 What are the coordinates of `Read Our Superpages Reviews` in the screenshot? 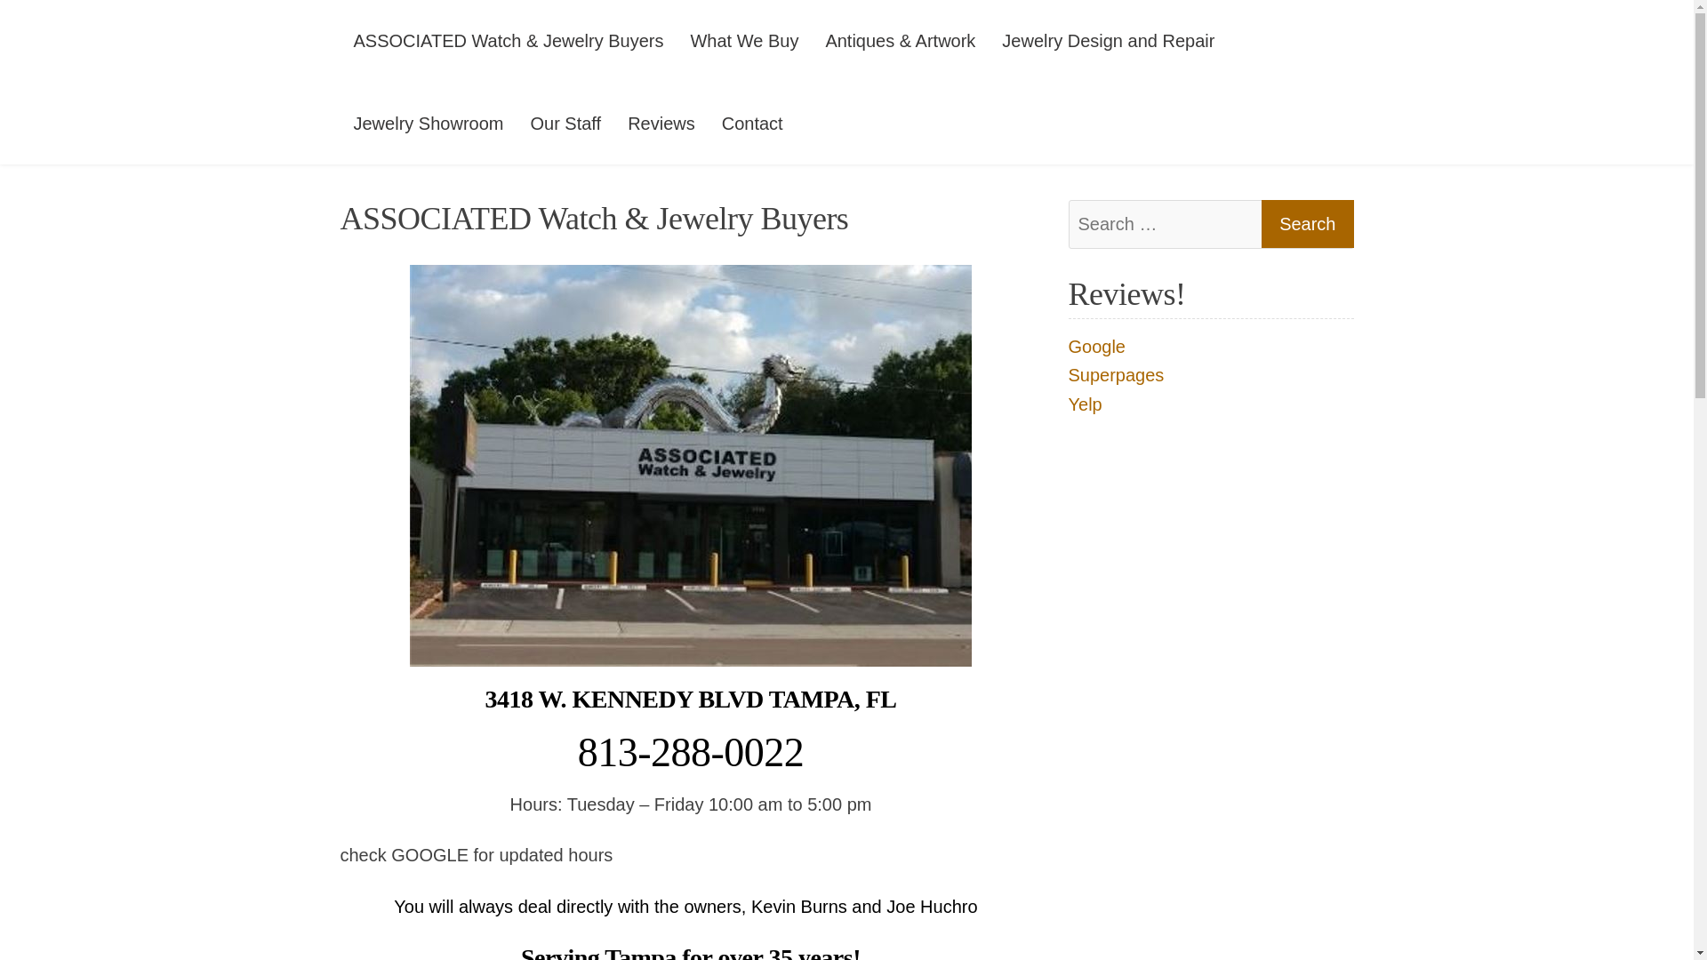 It's located at (1116, 375).